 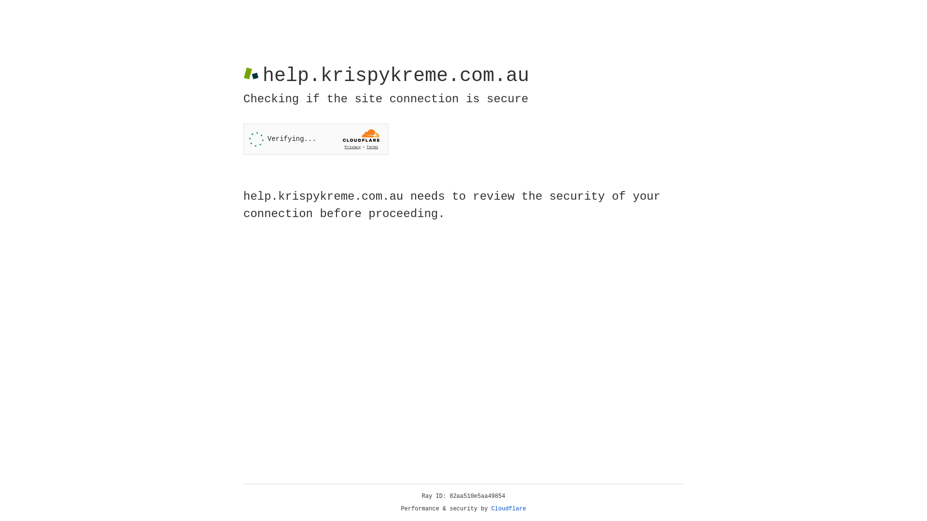 What do you see at coordinates (509, 509) in the screenshot?
I see `Cloudflare` at bounding box center [509, 509].